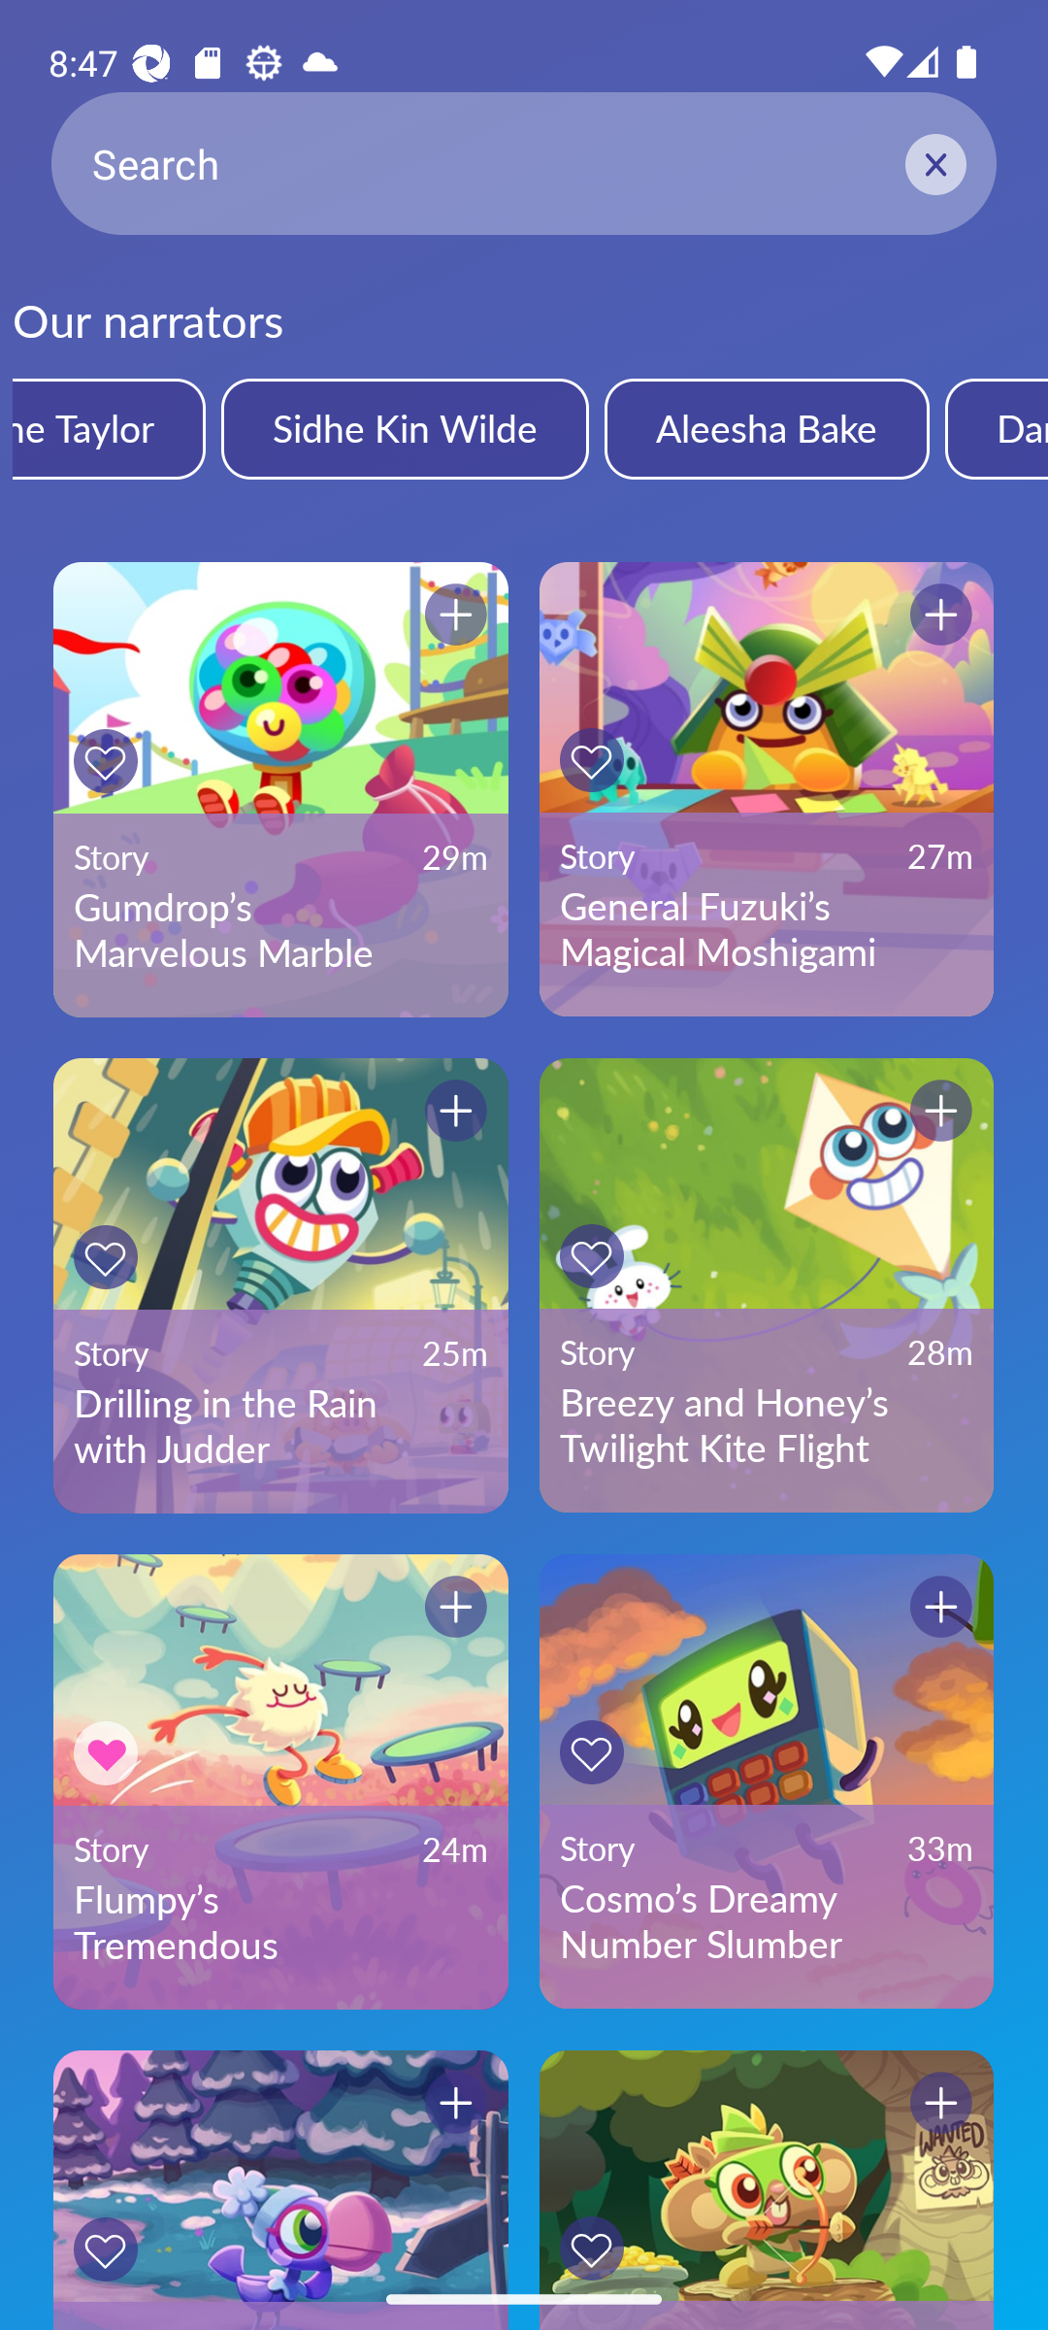 Image resolution: width=1048 pixels, height=2330 pixels. I want to click on Button, so click(941, 1606).